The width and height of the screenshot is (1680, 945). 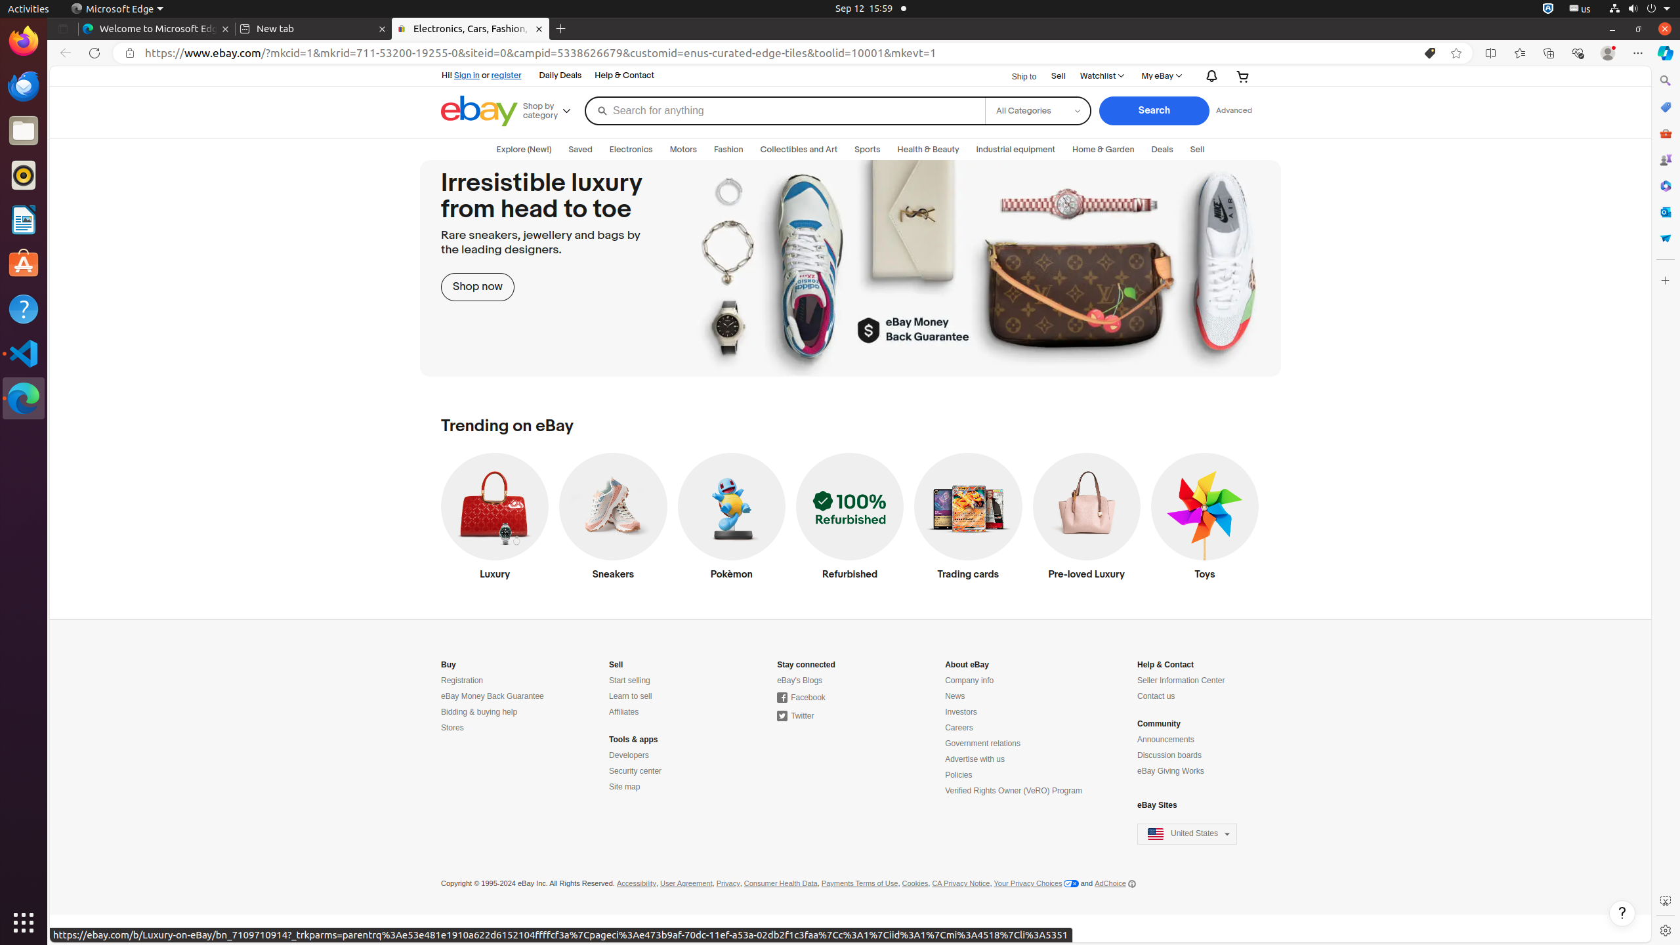 What do you see at coordinates (24, 86) in the screenshot?
I see `Thunderbird Mail` at bounding box center [24, 86].